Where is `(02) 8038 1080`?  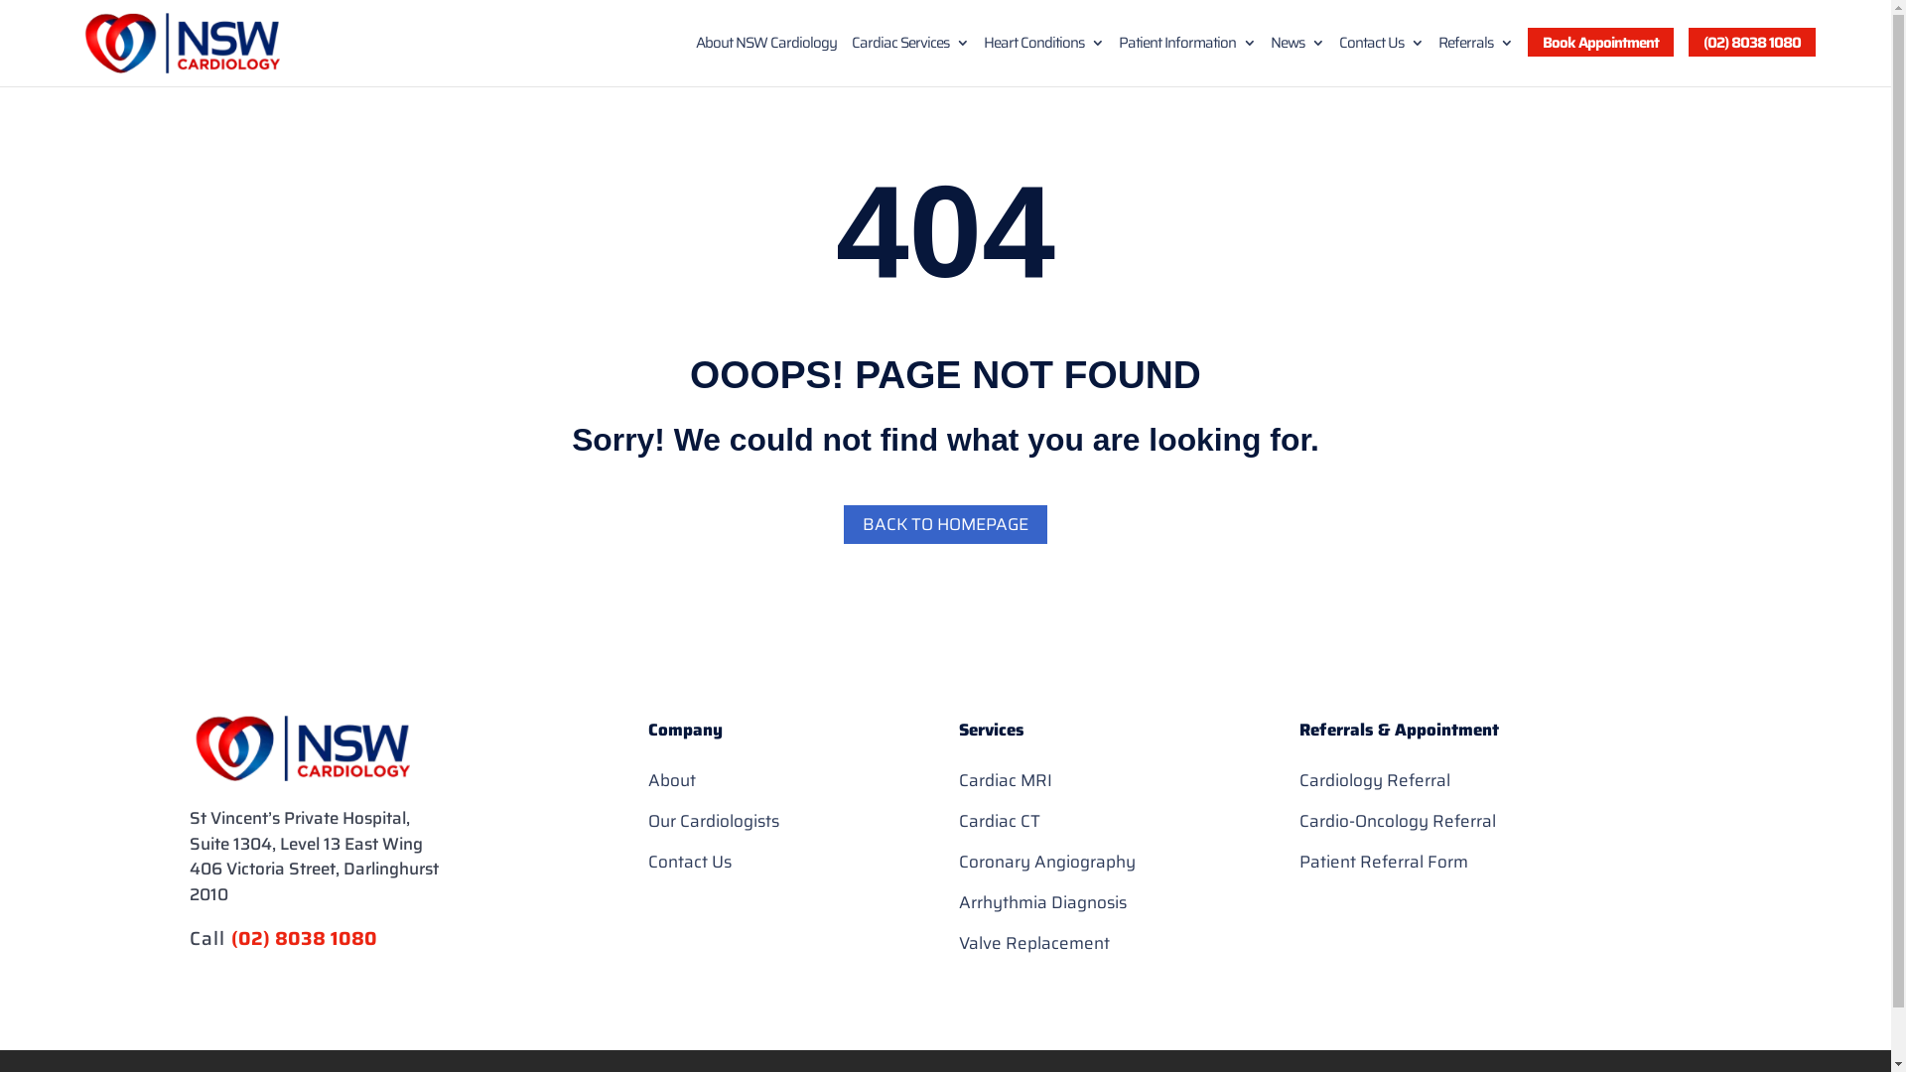
(02) 8038 1080 is located at coordinates (1752, 42).